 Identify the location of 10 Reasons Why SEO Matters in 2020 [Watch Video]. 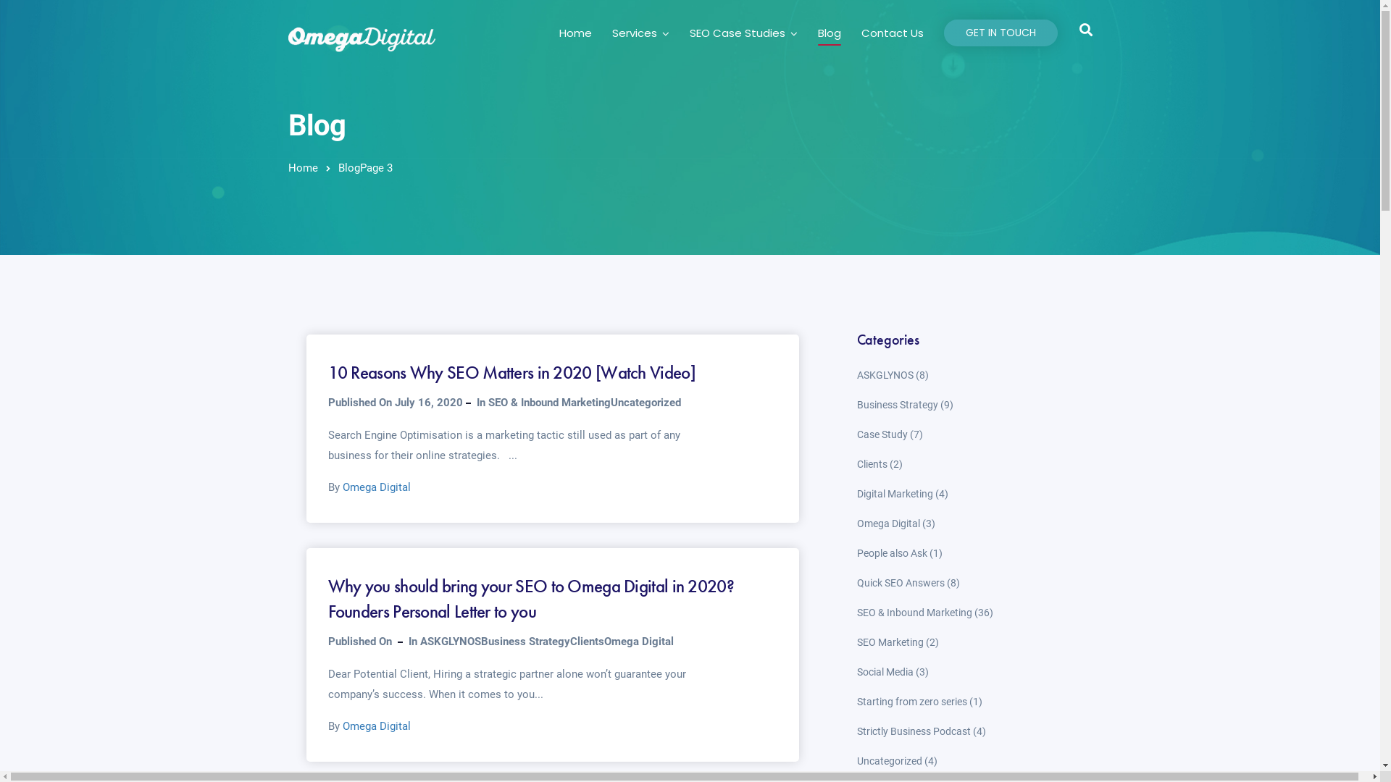
(511, 372).